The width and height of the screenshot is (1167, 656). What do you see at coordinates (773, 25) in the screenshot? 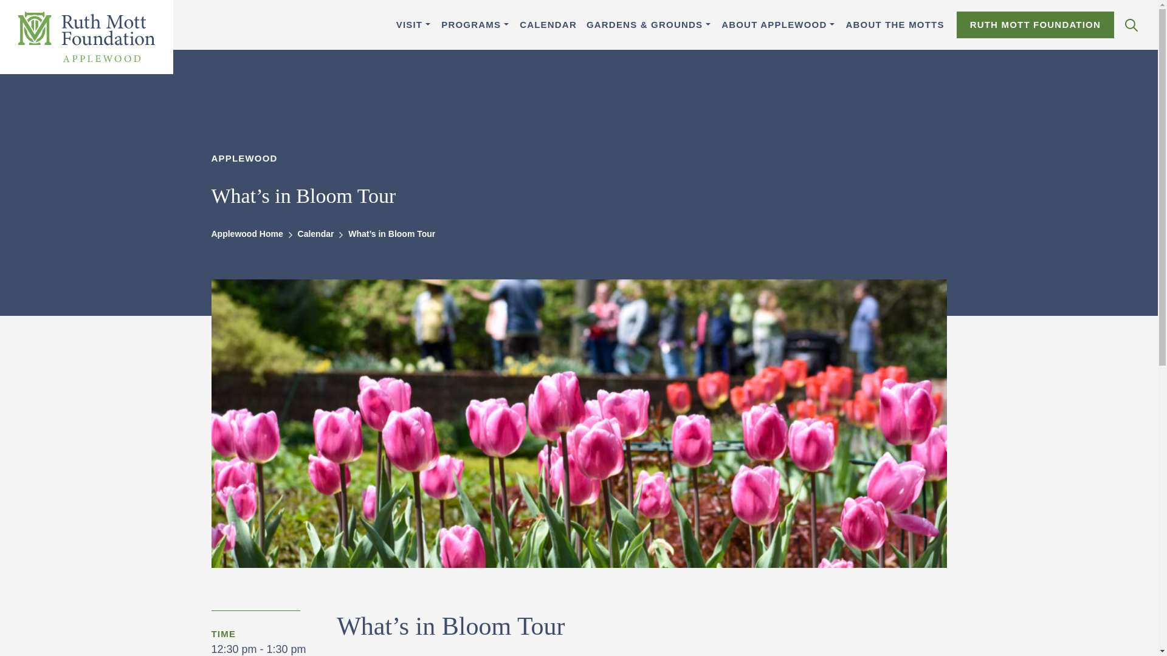
I see `ABOUT APPLEWOOD` at bounding box center [773, 25].